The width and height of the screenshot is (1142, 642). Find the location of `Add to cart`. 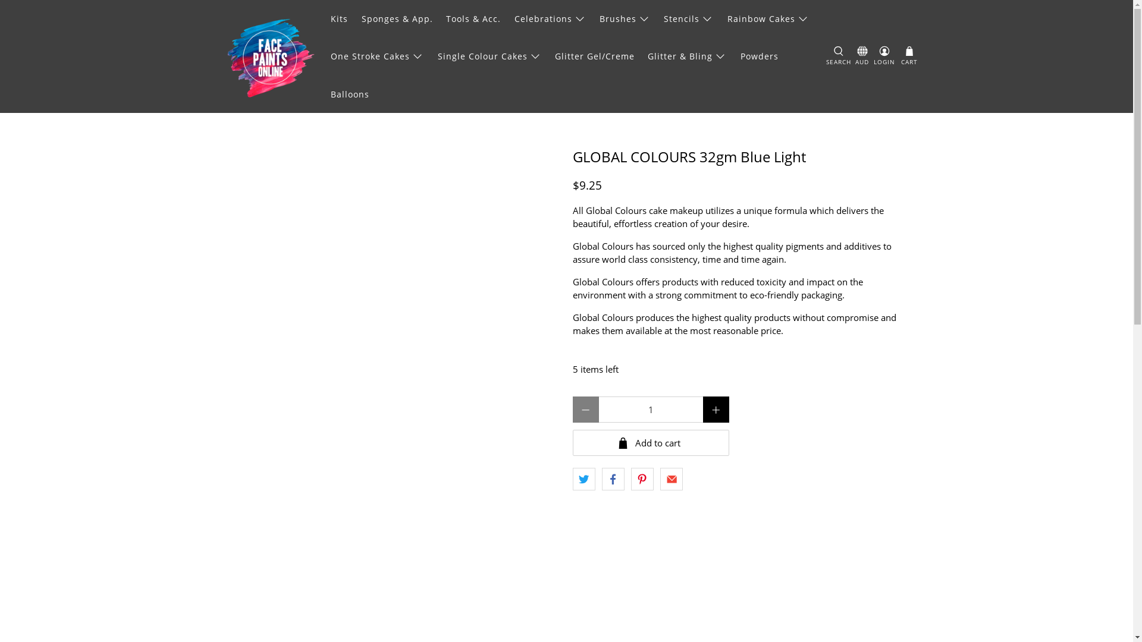

Add to cart is located at coordinates (651, 443).